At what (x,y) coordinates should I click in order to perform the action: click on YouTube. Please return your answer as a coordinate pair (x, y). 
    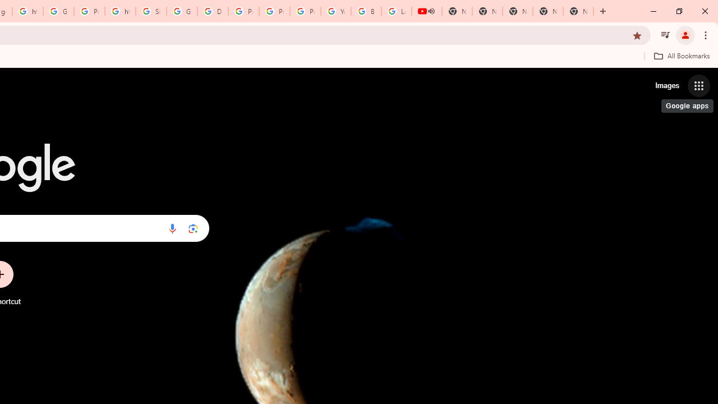
    Looking at the image, I should click on (335, 11).